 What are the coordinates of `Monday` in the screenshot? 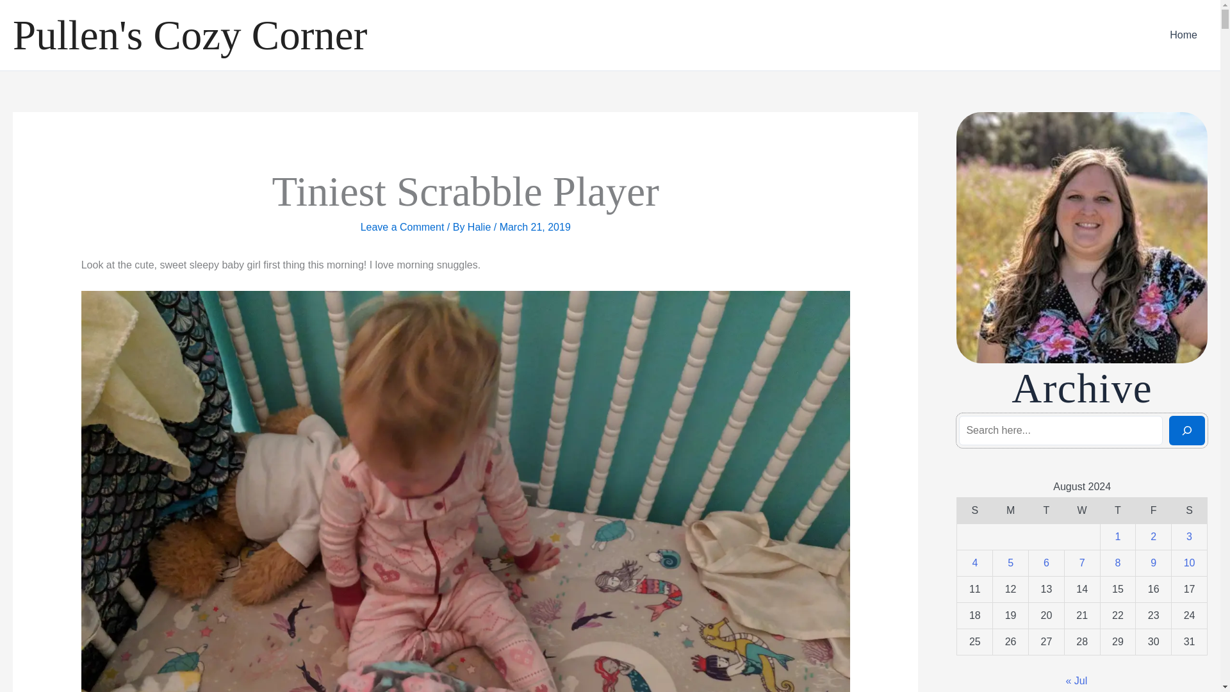 It's located at (1010, 510).